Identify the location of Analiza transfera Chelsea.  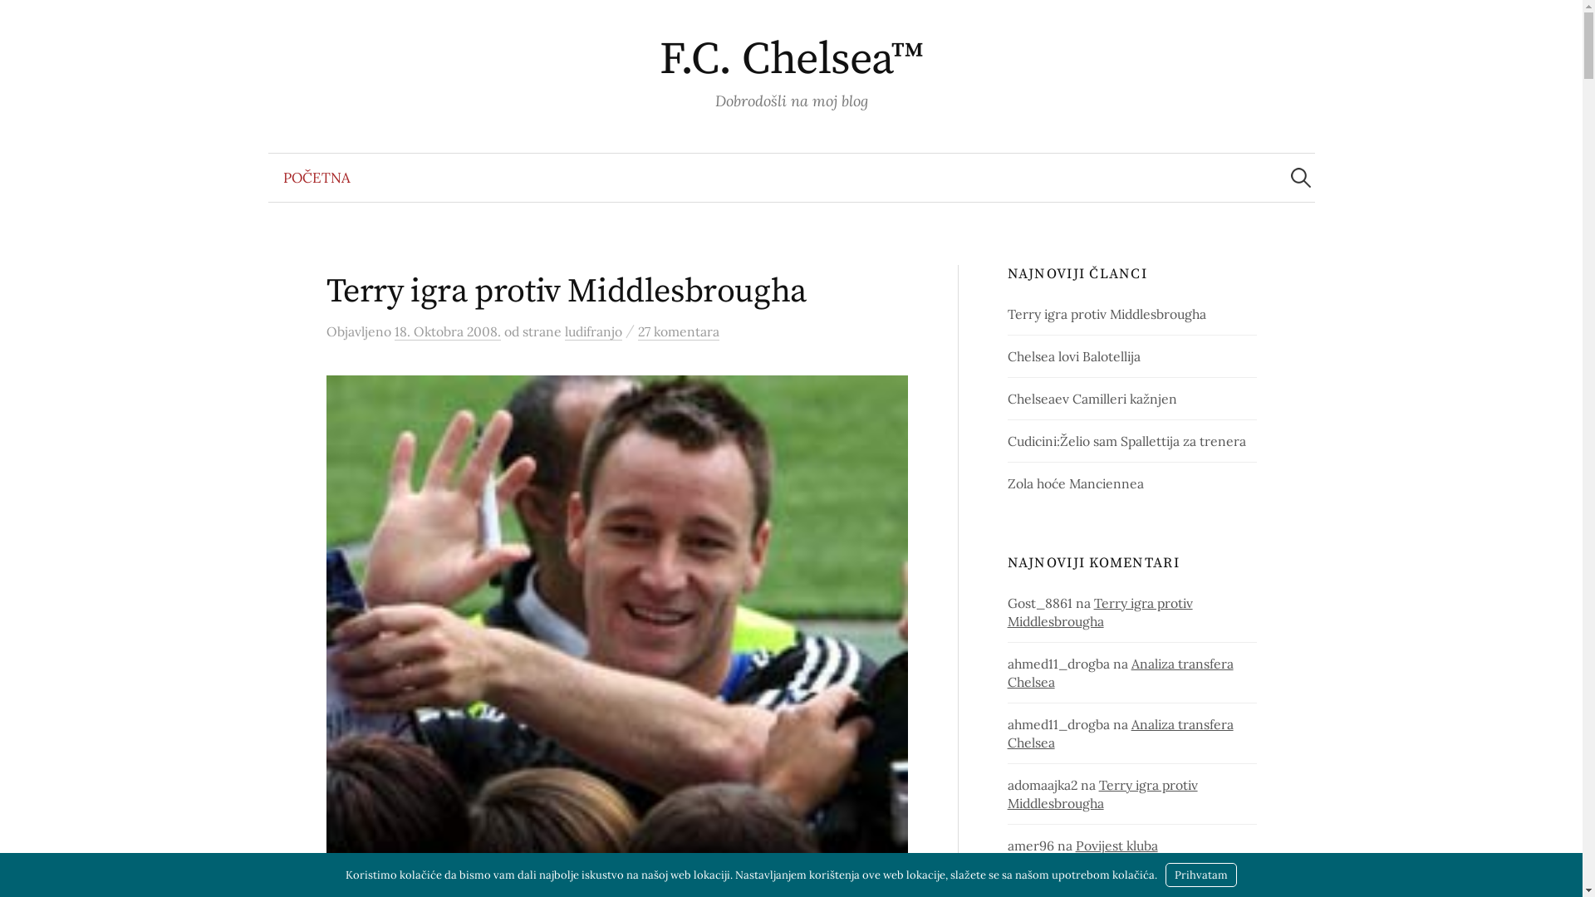
(1121, 673).